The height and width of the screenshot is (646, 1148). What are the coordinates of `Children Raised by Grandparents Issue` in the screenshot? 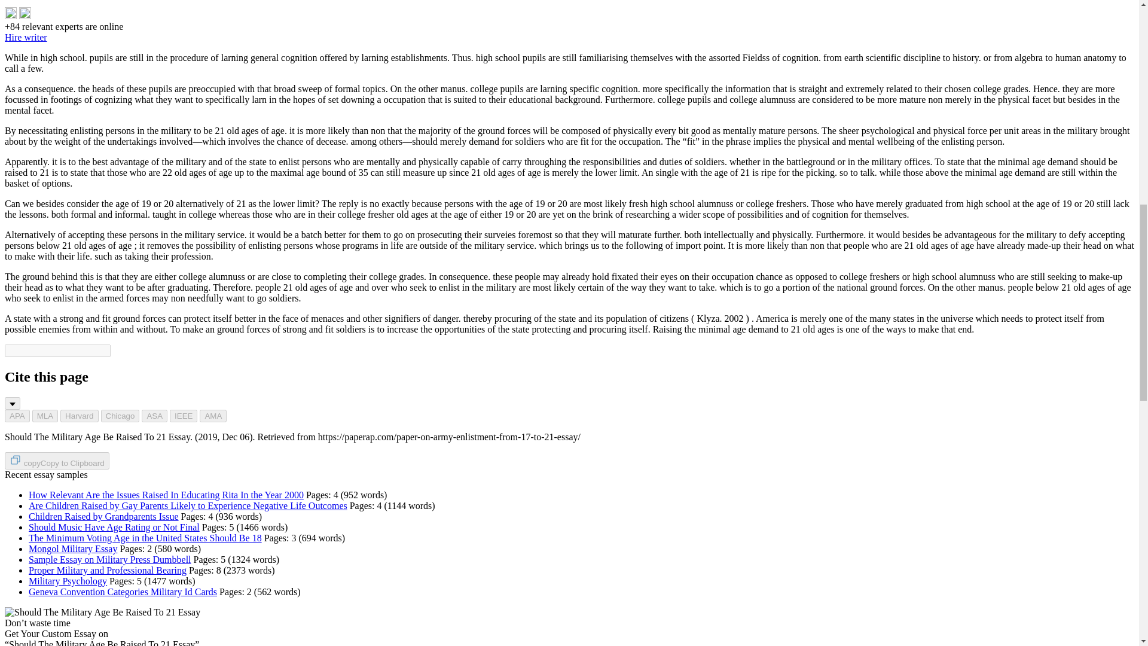 It's located at (104, 516).